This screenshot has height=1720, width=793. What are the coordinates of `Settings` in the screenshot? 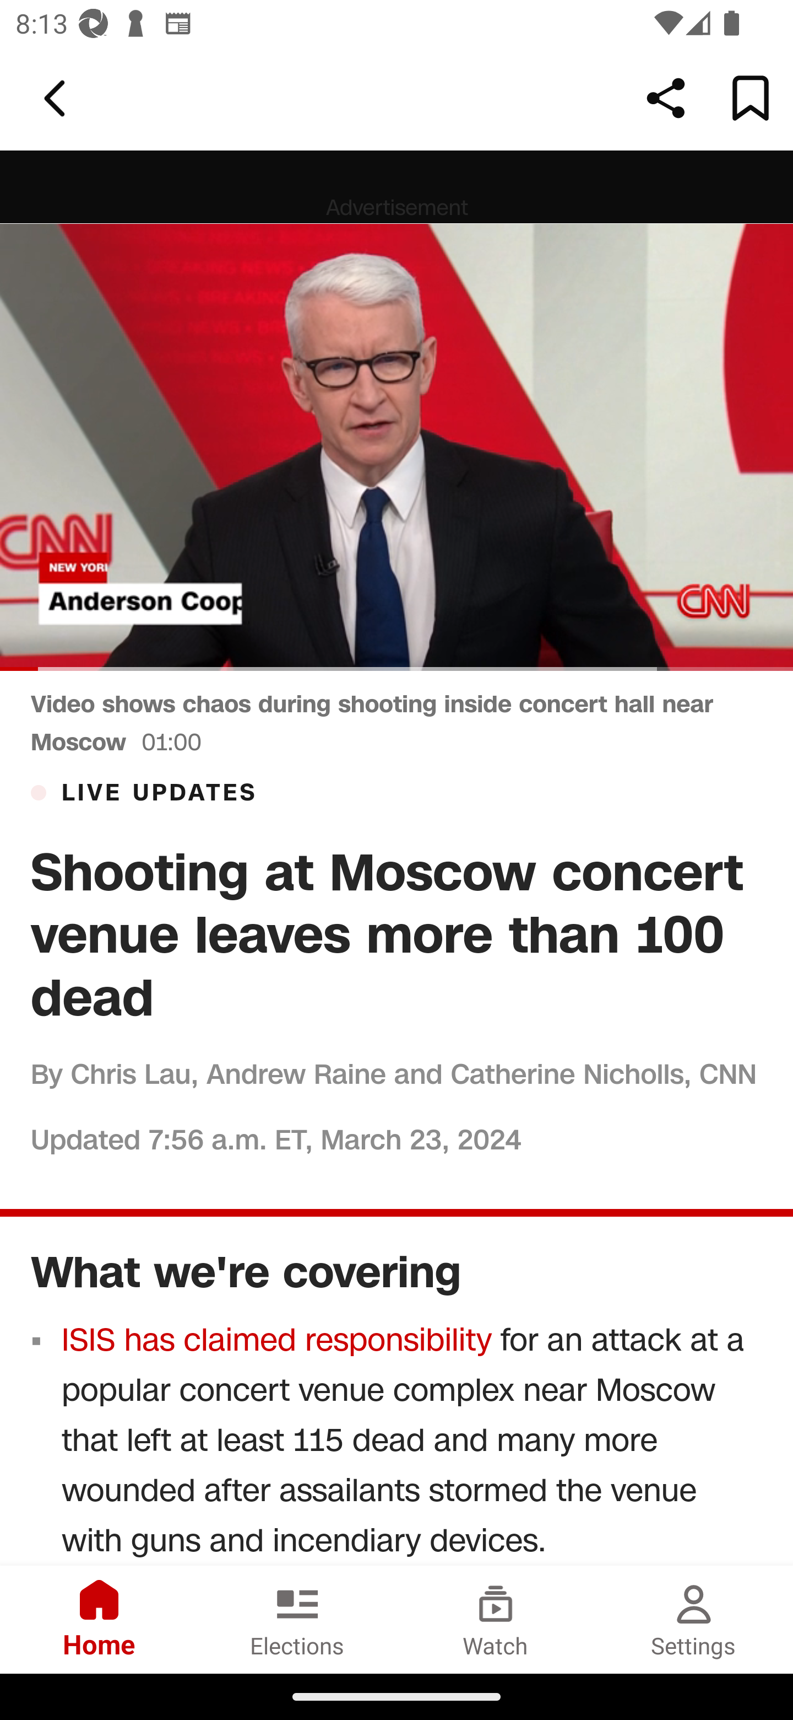 It's located at (694, 1619).